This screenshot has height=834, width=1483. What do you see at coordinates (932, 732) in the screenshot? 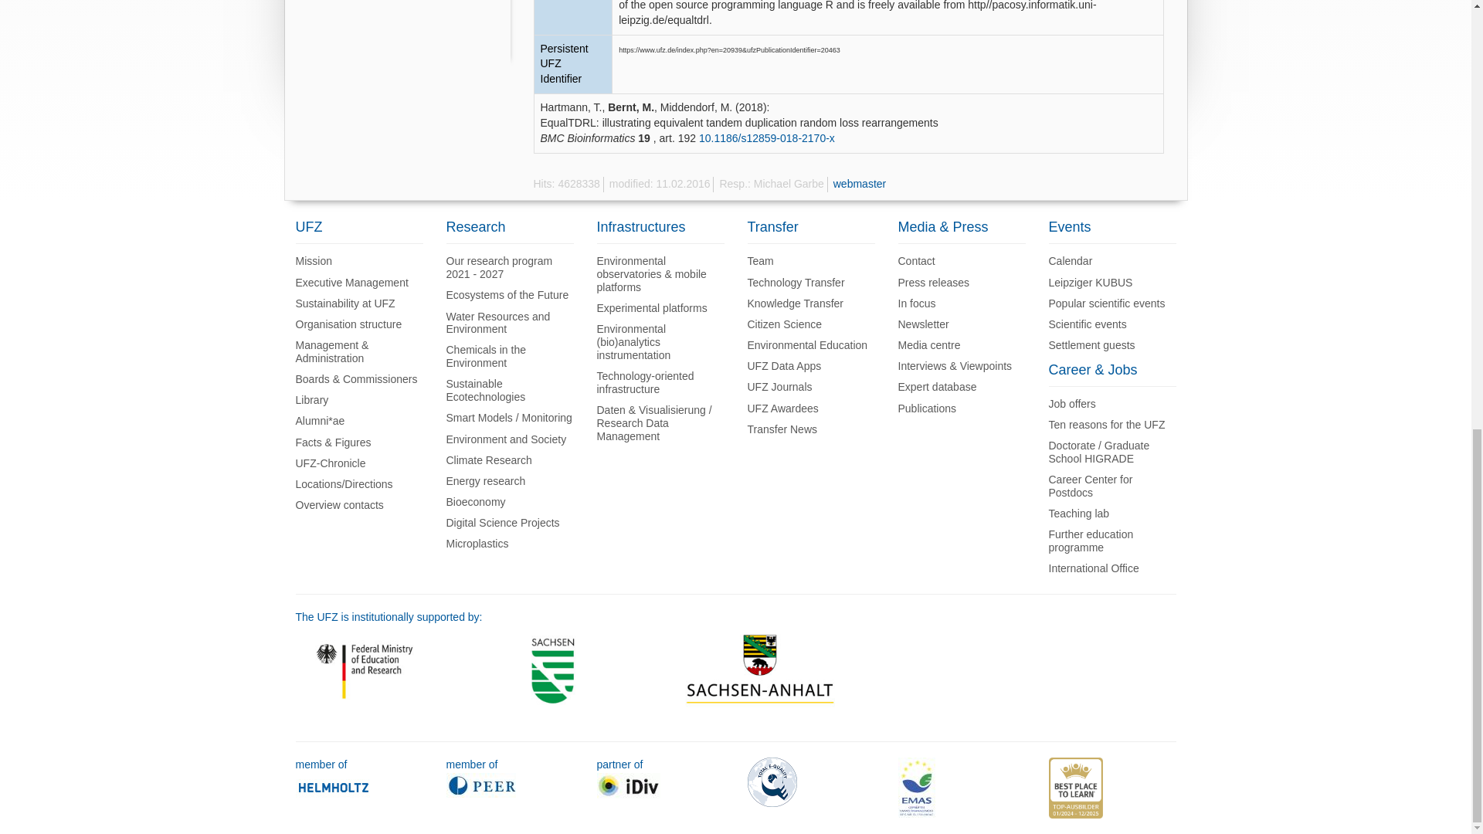
I see `Registered with EMAS` at bounding box center [932, 732].